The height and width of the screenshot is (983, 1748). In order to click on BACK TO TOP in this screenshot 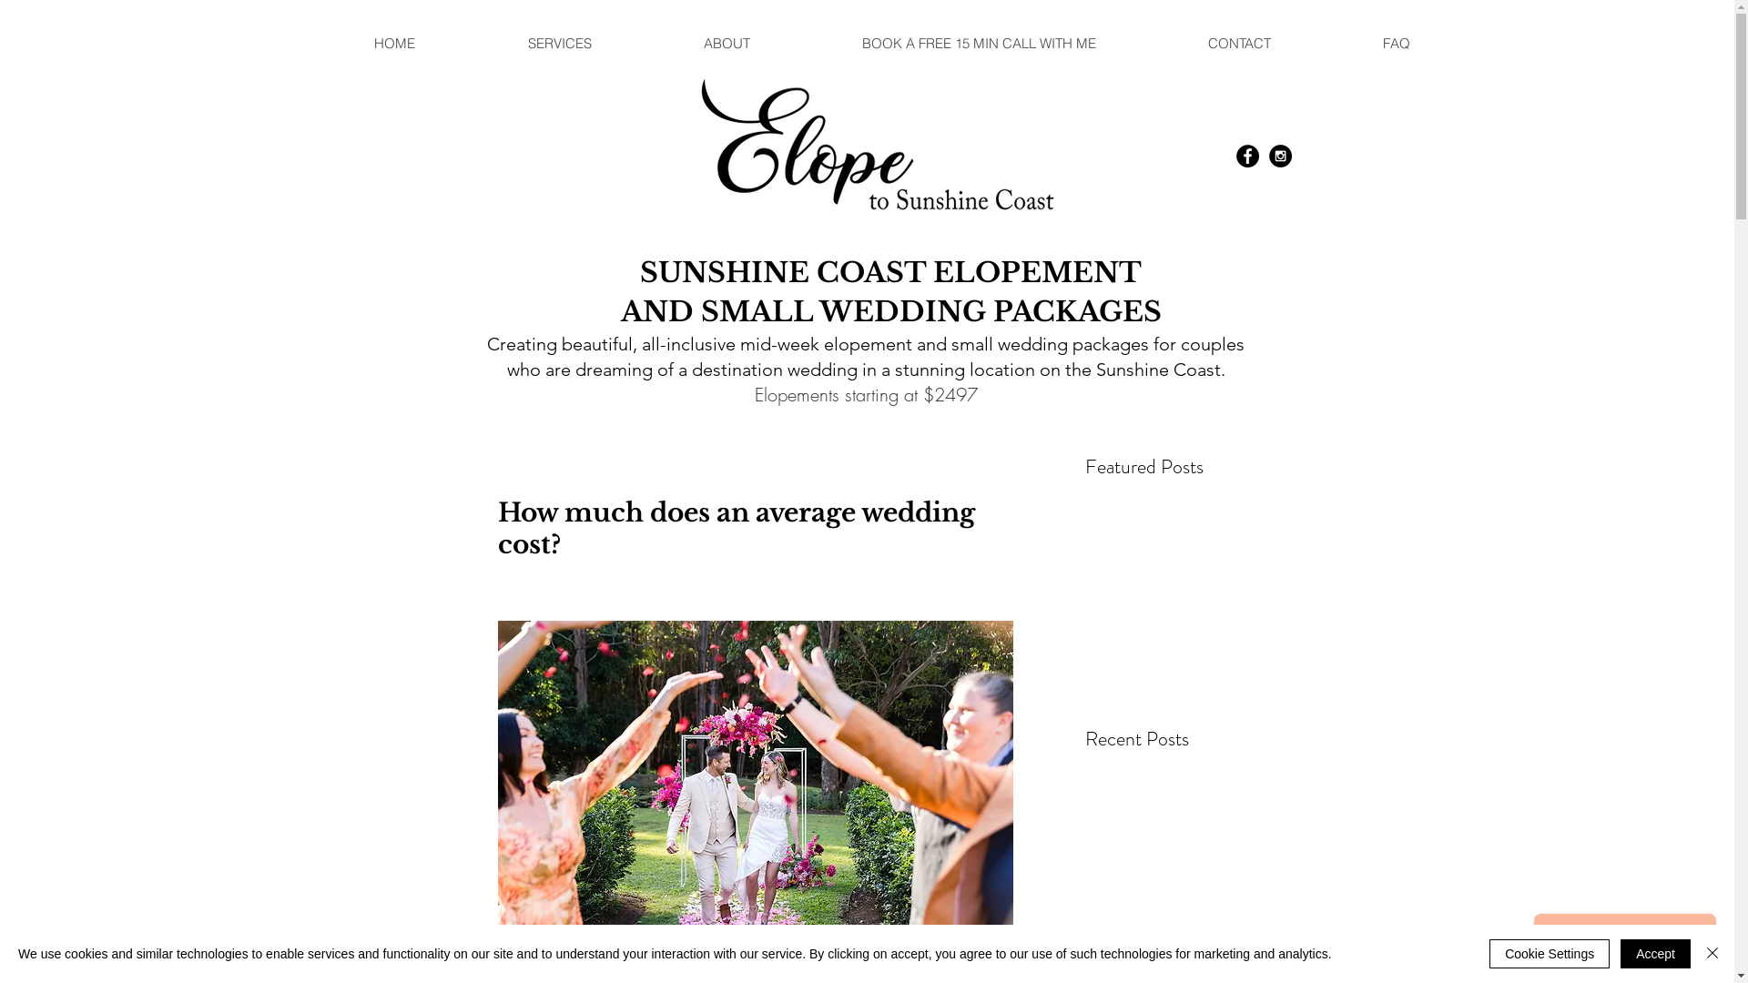, I will do `click(67, 951)`.